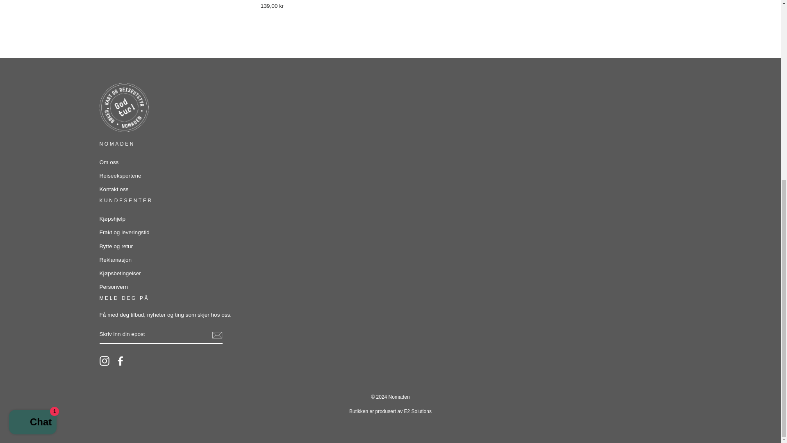 The width and height of the screenshot is (787, 443). What do you see at coordinates (33, 122) in the screenshot?
I see `Shopify-nettbutikkchat` at bounding box center [33, 122].